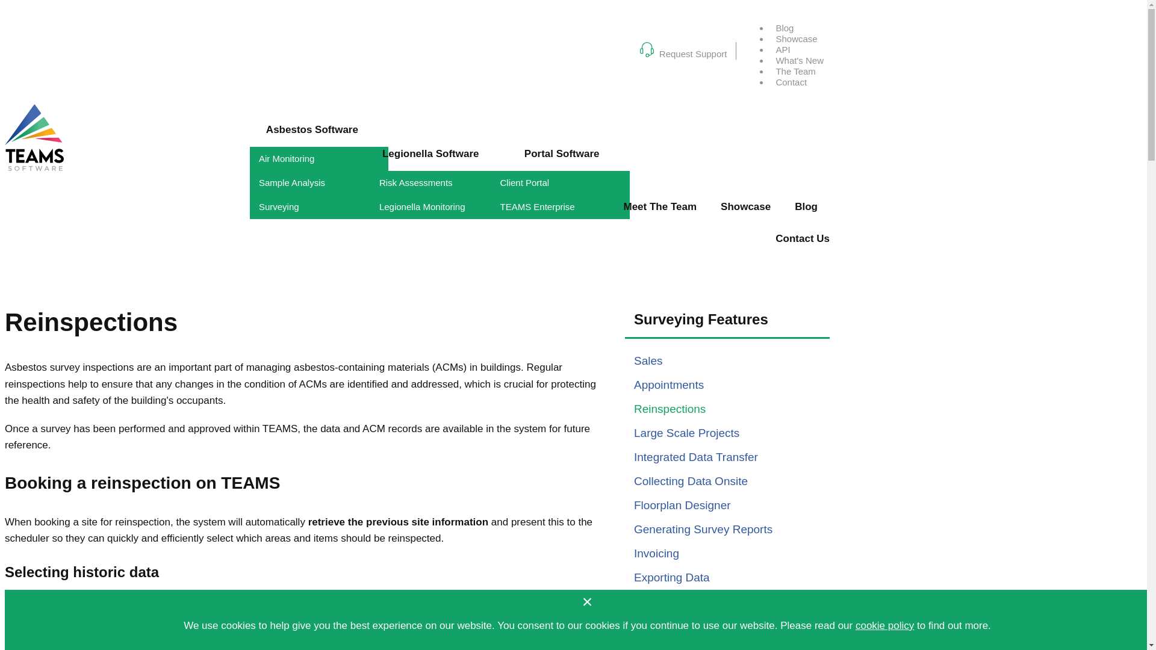 This screenshot has height=650, width=1156. Describe the element at coordinates (319, 207) in the screenshot. I see `Surveying` at that location.